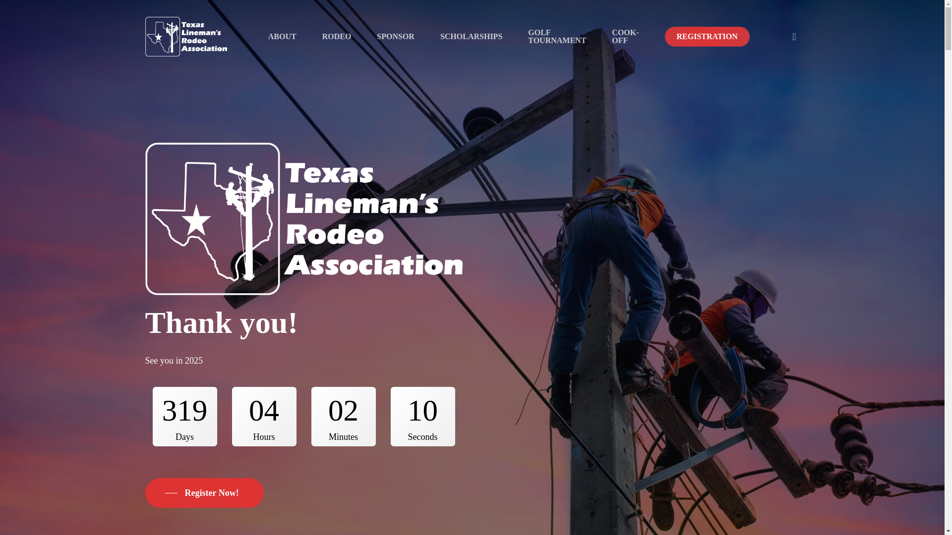  I want to click on COOK-OFF, so click(625, 37).